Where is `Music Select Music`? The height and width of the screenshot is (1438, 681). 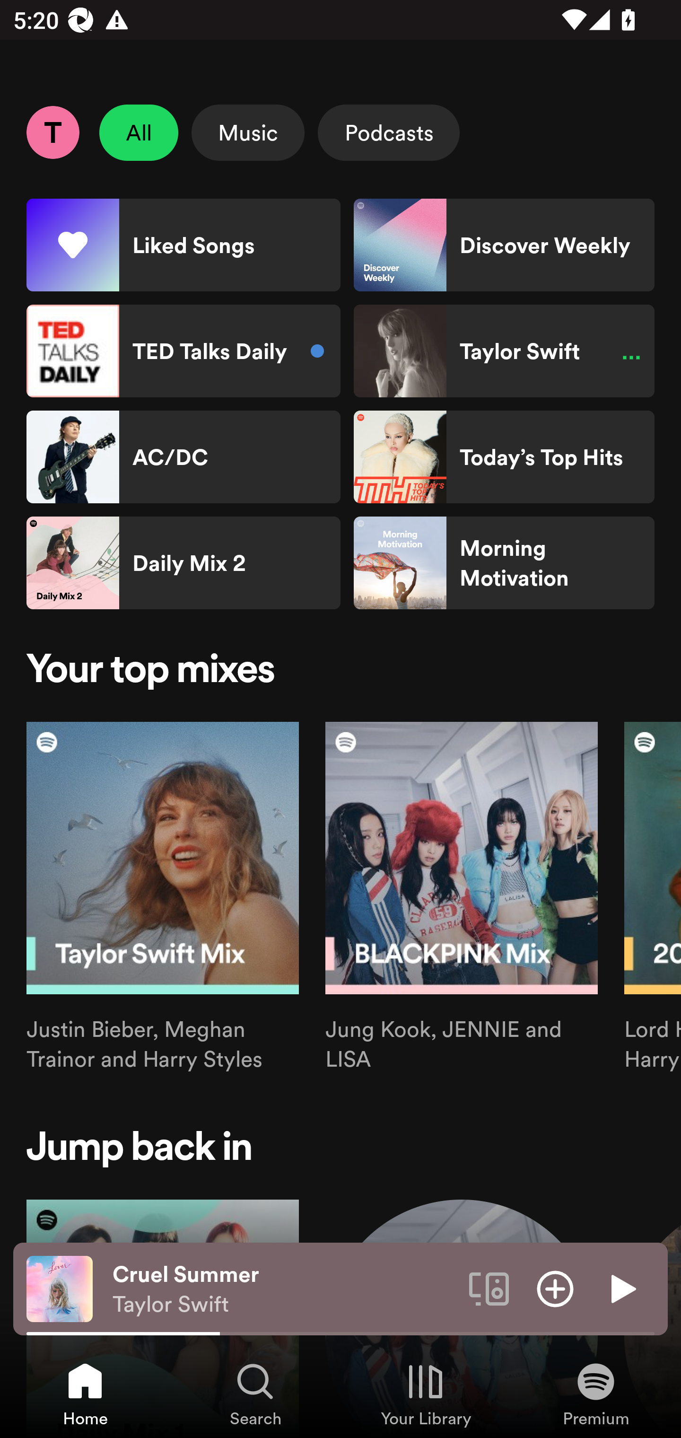
Music Select Music is located at coordinates (248, 132).